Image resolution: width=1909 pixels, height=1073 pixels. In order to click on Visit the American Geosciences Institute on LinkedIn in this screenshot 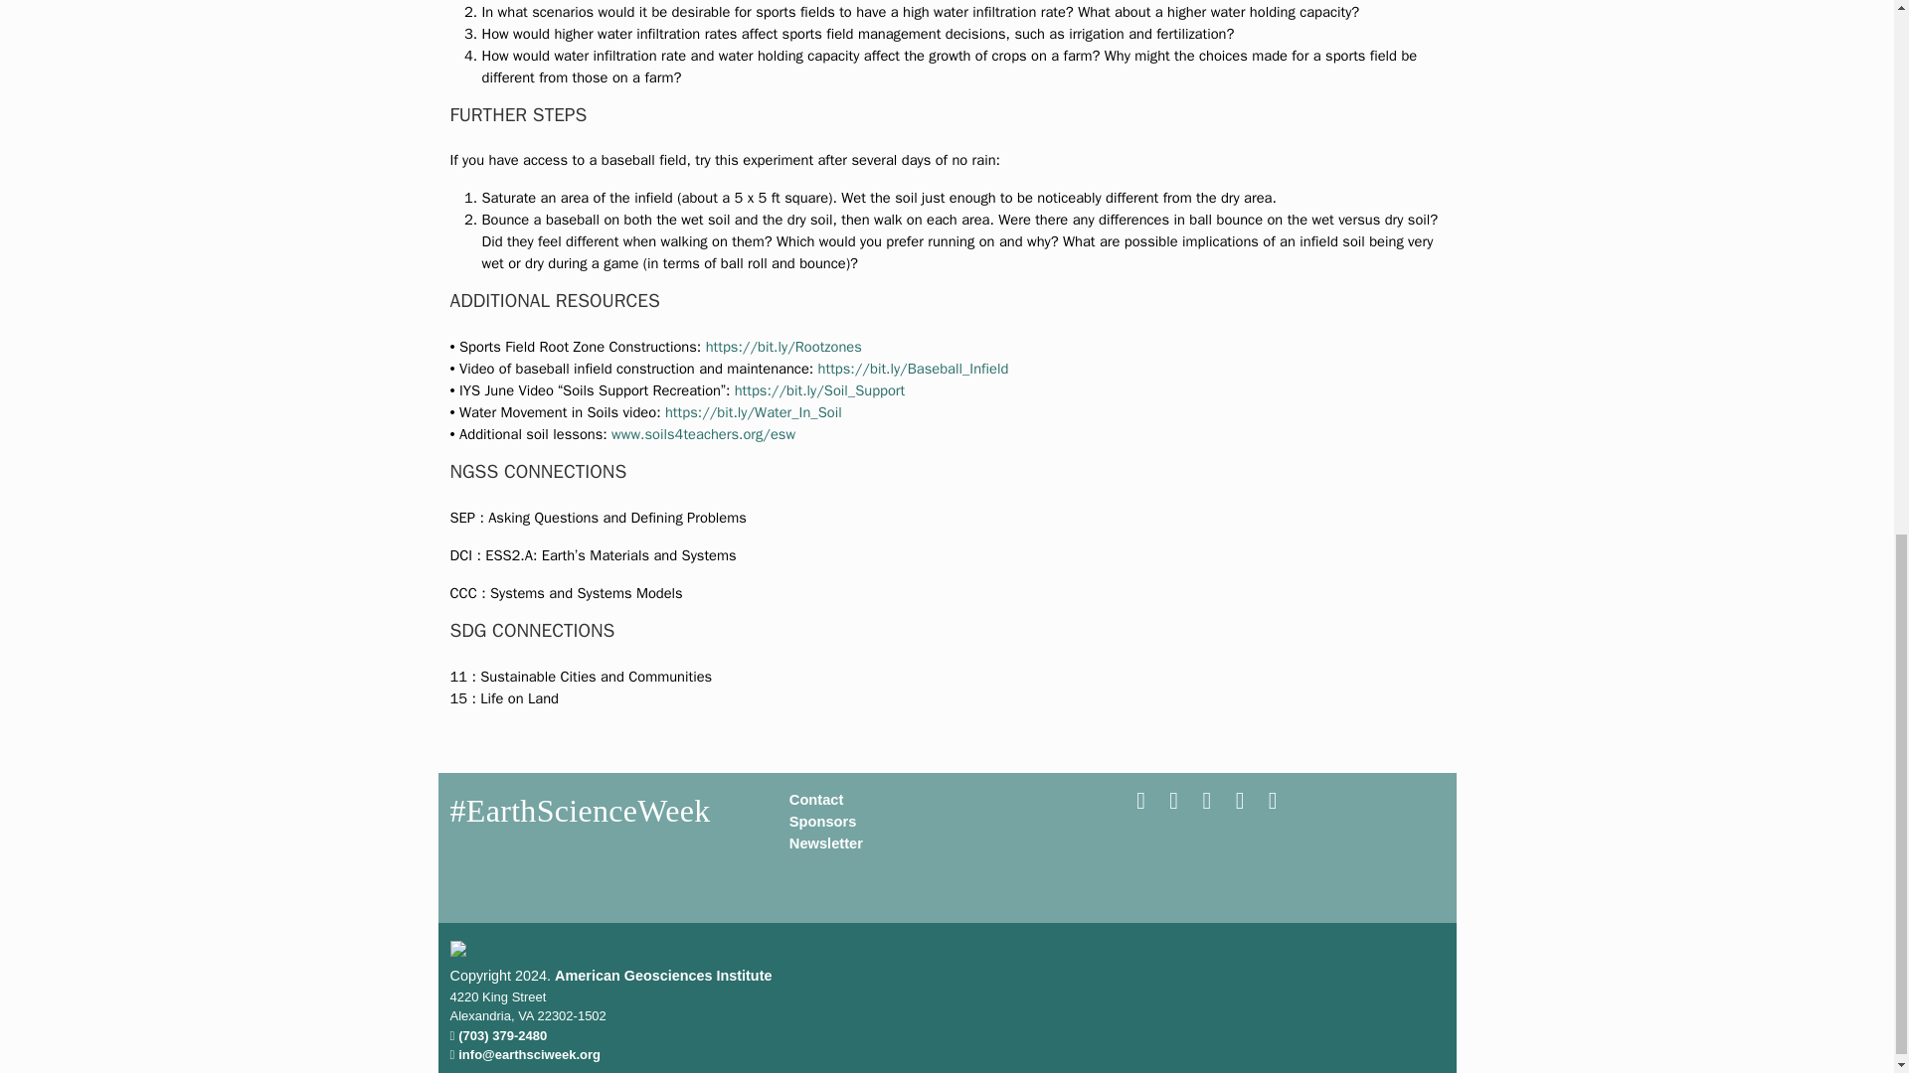, I will do `click(1273, 803)`.